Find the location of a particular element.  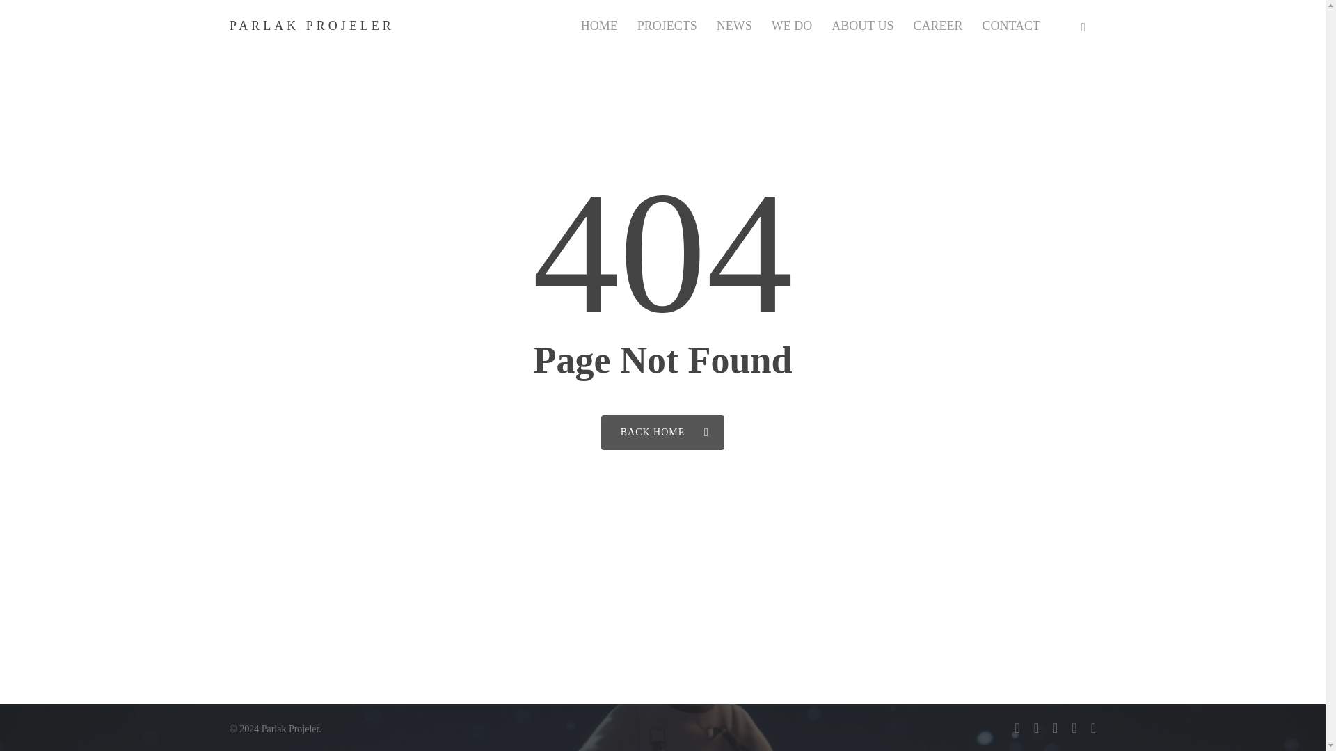

HOME is located at coordinates (599, 26).